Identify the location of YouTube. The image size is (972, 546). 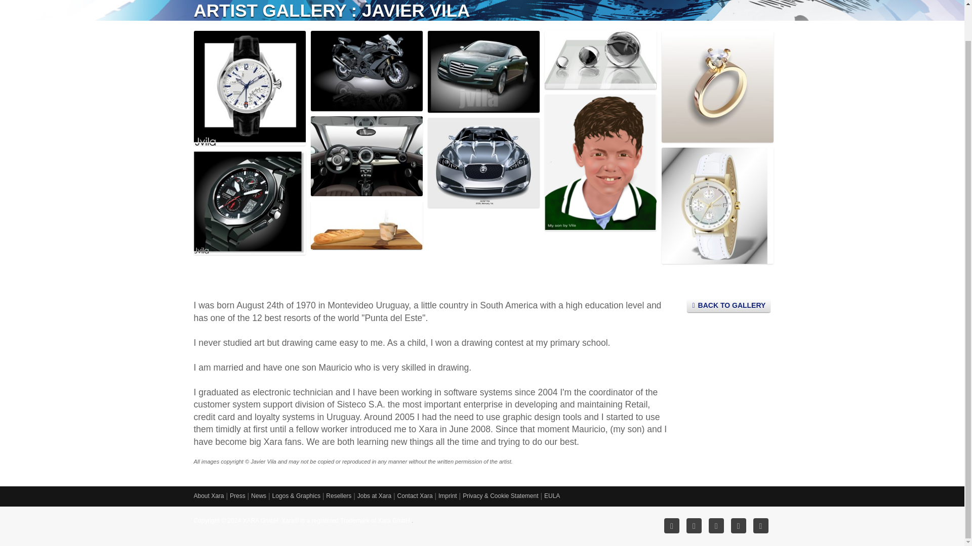
(761, 526).